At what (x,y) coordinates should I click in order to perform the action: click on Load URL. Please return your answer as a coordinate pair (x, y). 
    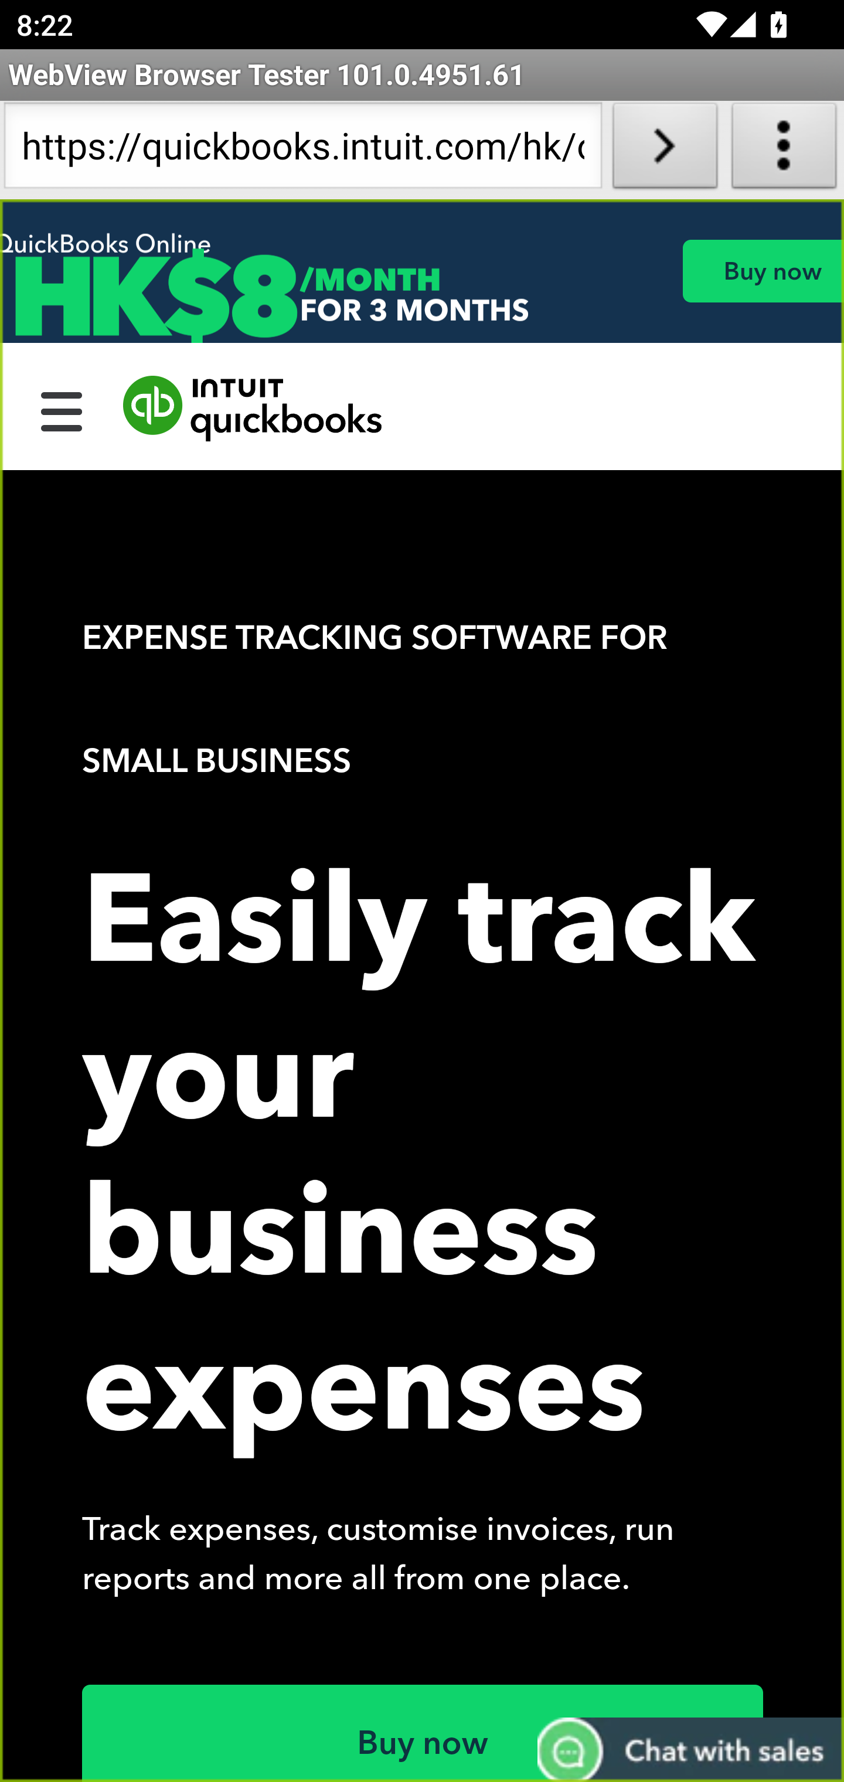
    Looking at the image, I should click on (665, 150).